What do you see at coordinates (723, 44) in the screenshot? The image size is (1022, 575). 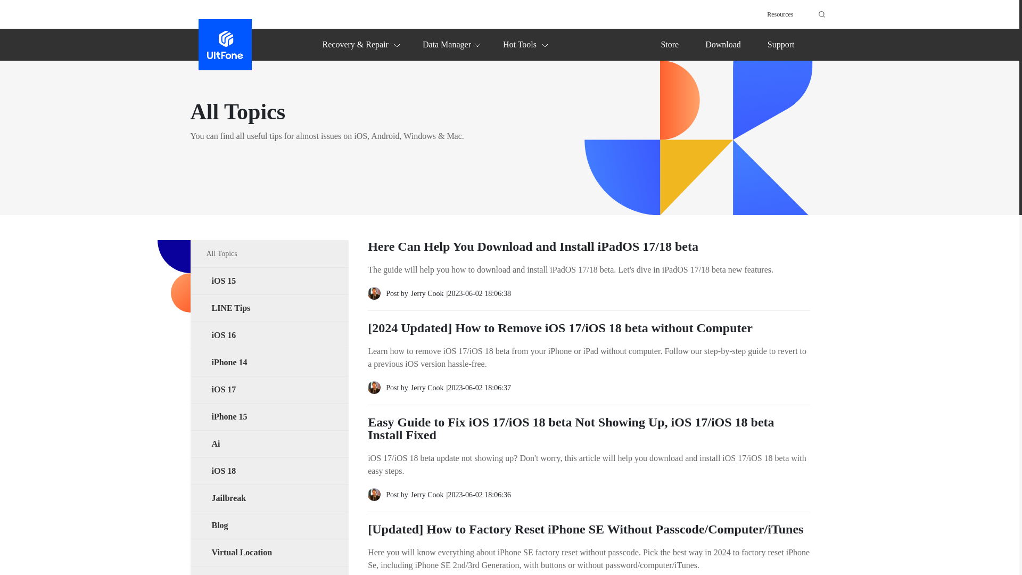 I see `Download` at bounding box center [723, 44].